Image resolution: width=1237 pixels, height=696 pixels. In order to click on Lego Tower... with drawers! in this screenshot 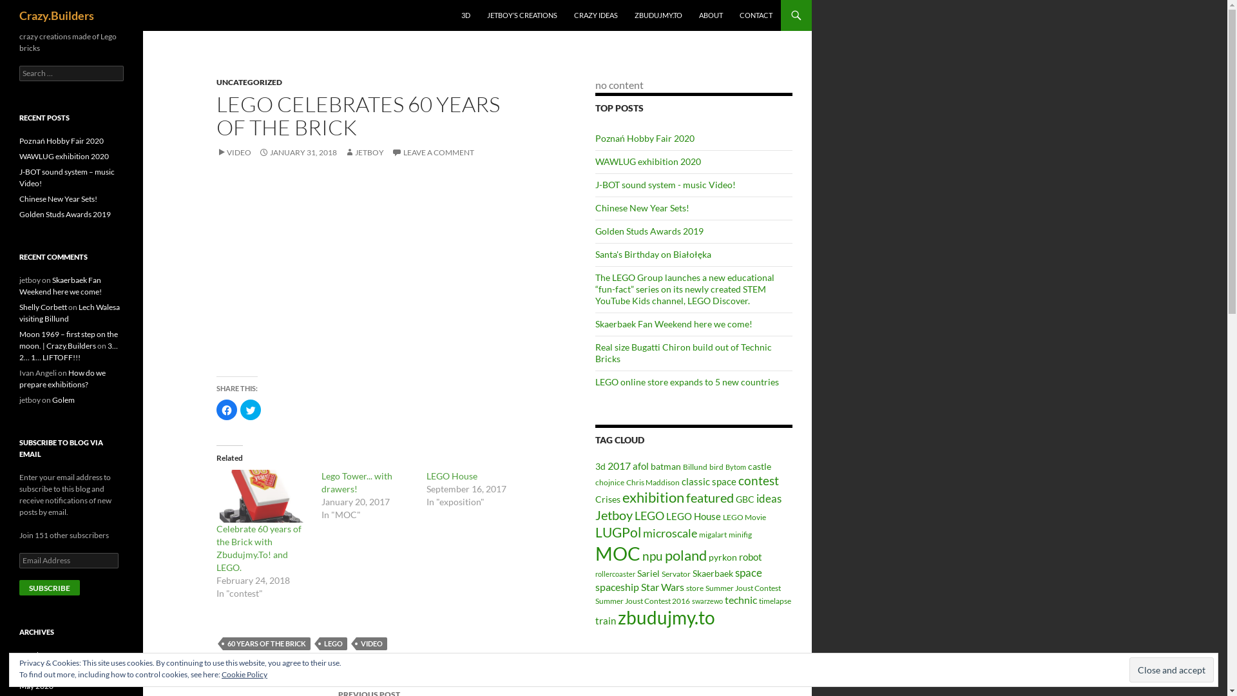, I will do `click(357, 482)`.